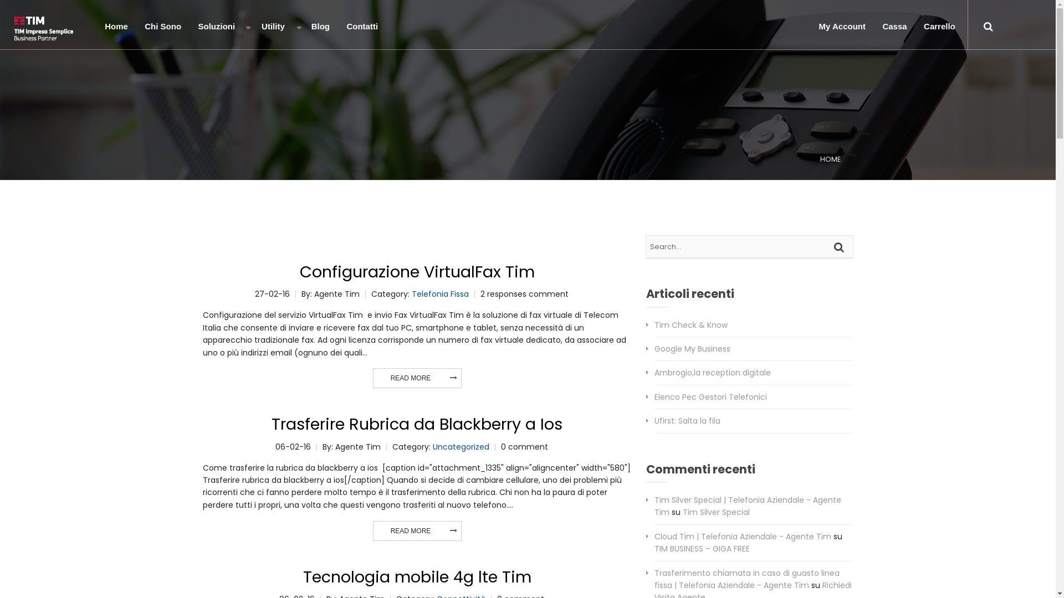  What do you see at coordinates (841, 29) in the screenshot?
I see `My Account` at bounding box center [841, 29].